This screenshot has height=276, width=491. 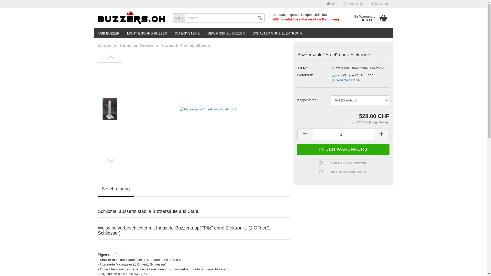 What do you see at coordinates (346, 80) in the screenshot?
I see `(Ausland abweichend)` at bounding box center [346, 80].